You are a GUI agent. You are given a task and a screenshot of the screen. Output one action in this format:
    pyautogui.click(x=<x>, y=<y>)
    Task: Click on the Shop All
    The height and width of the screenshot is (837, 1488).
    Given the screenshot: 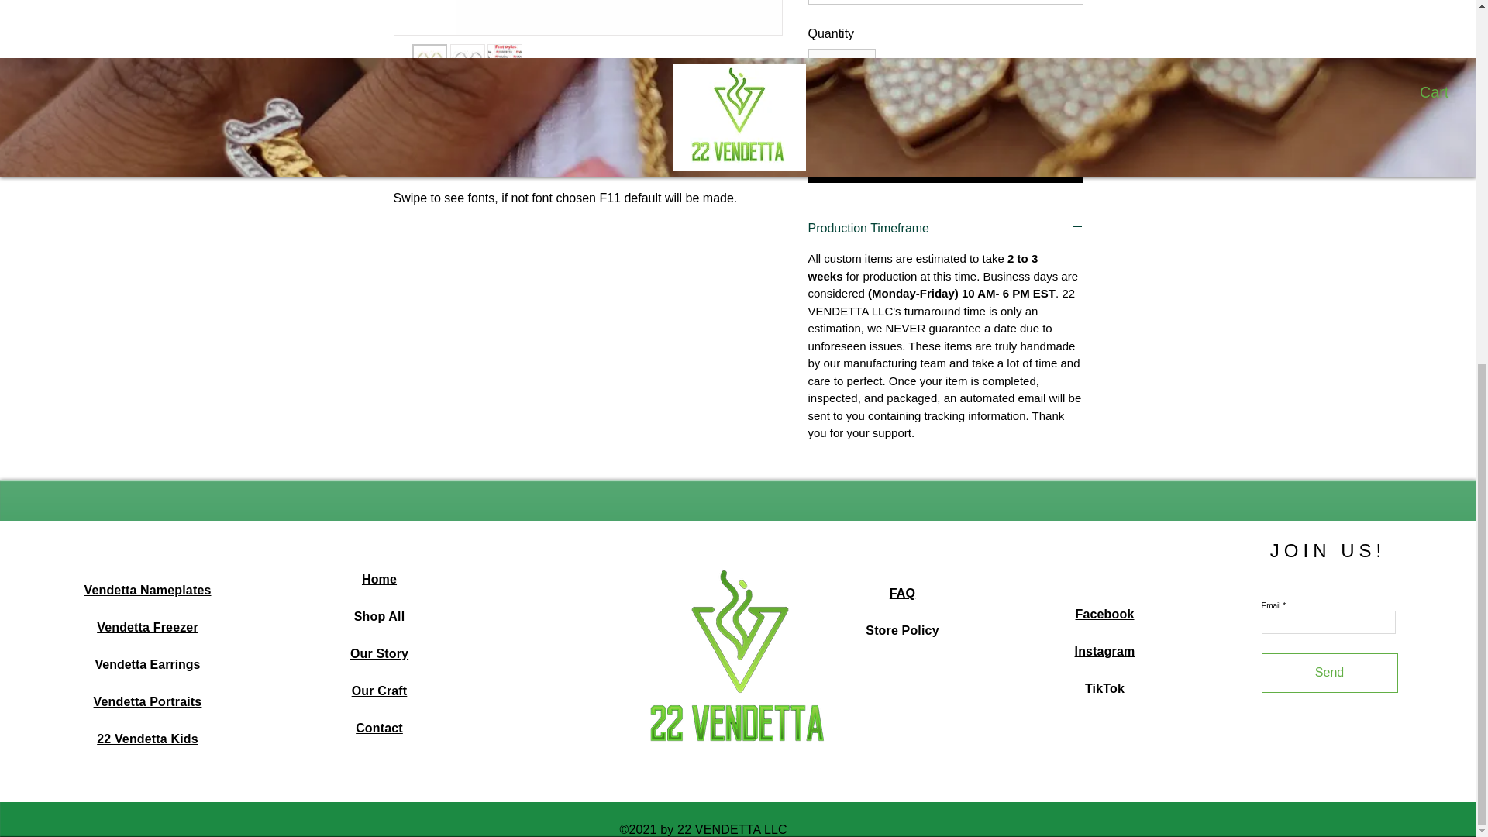 What is the action you would take?
    pyautogui.click(x=379, y=616)
    